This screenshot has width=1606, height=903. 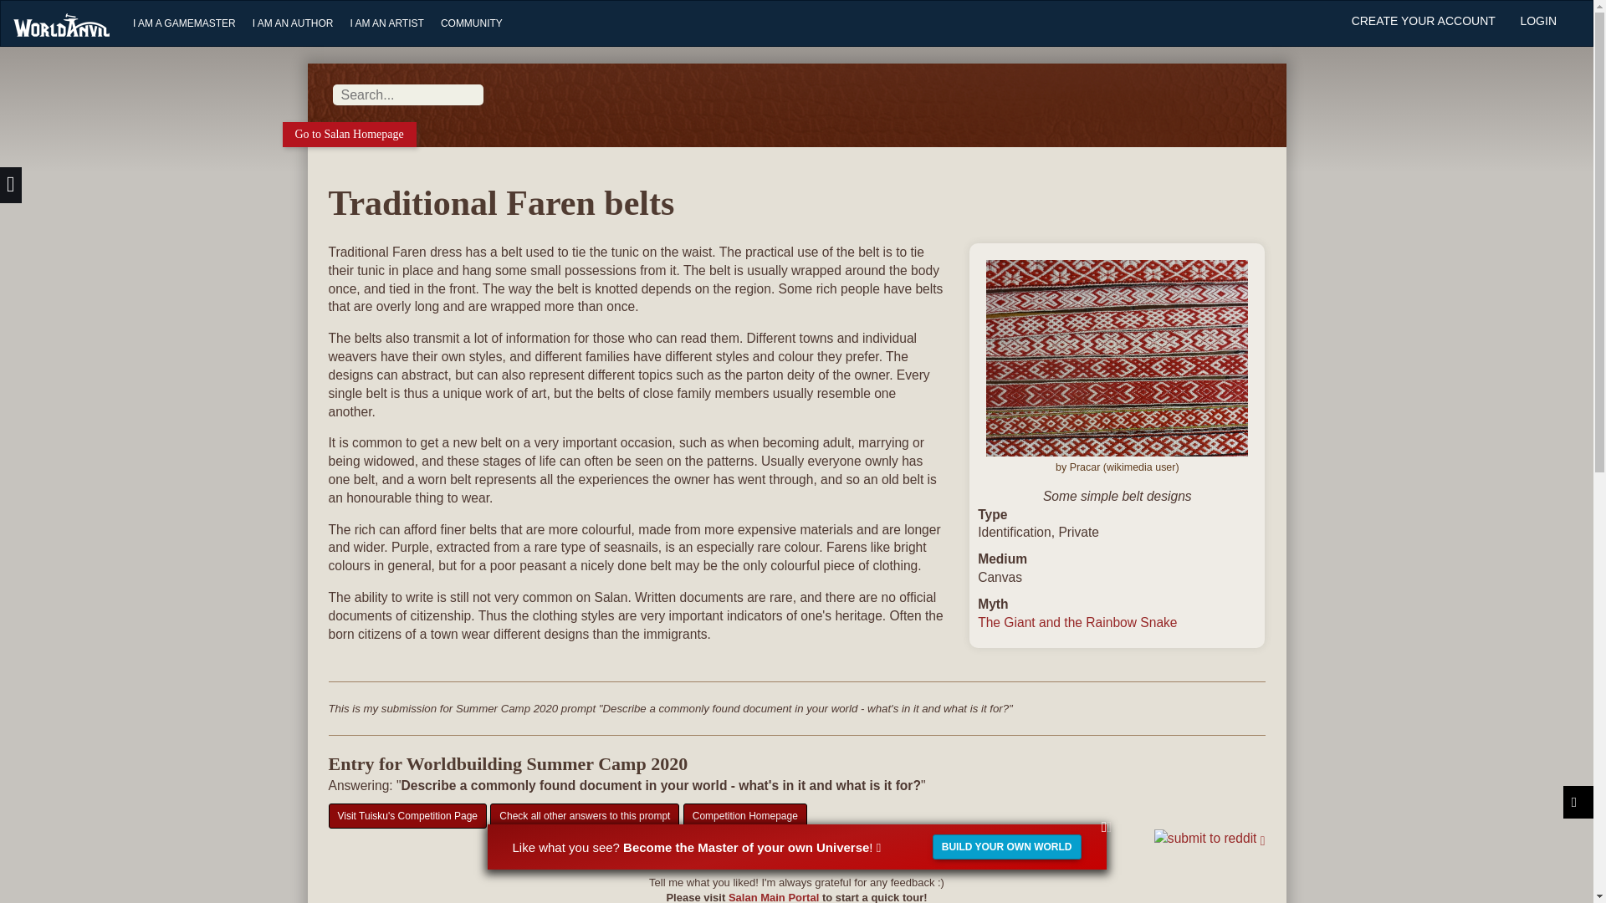 I want to click on I AM AN ARTIST, so click(x=386, y=23).